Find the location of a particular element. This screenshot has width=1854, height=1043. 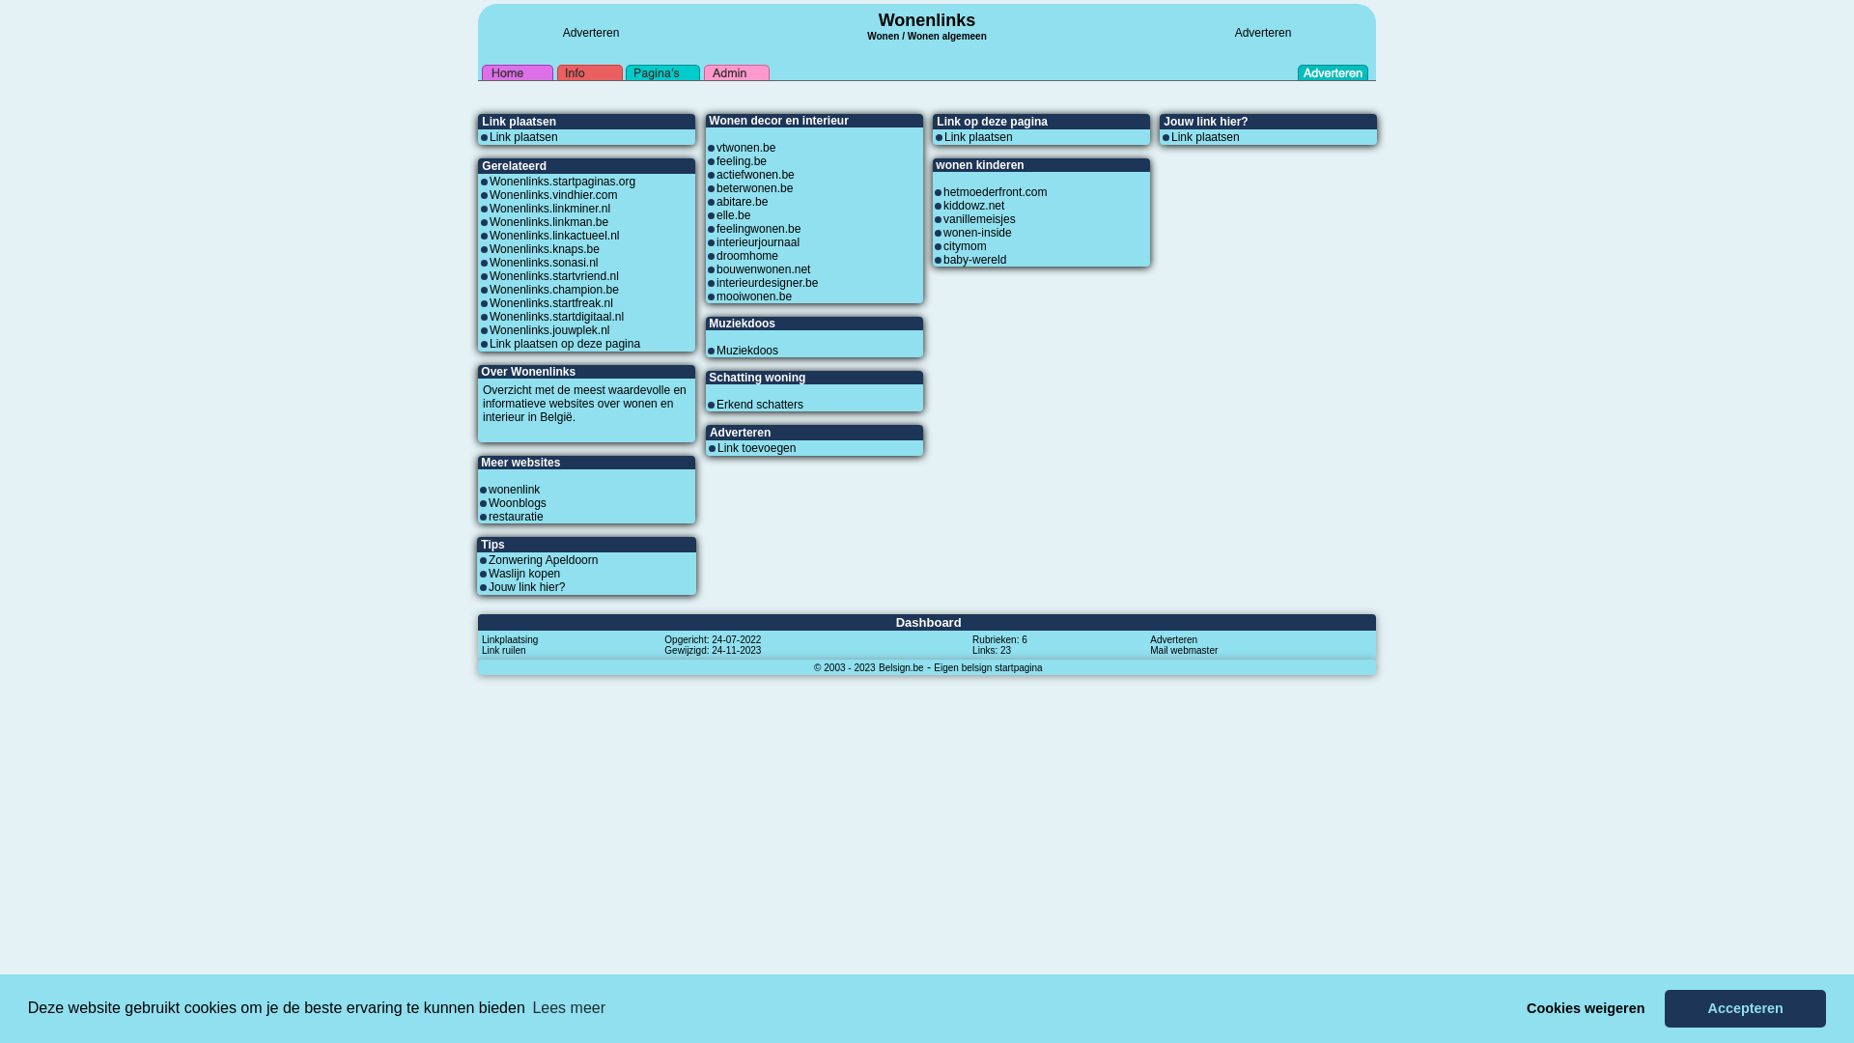

hetmoederfront.com is located at coordinates (995, 192).